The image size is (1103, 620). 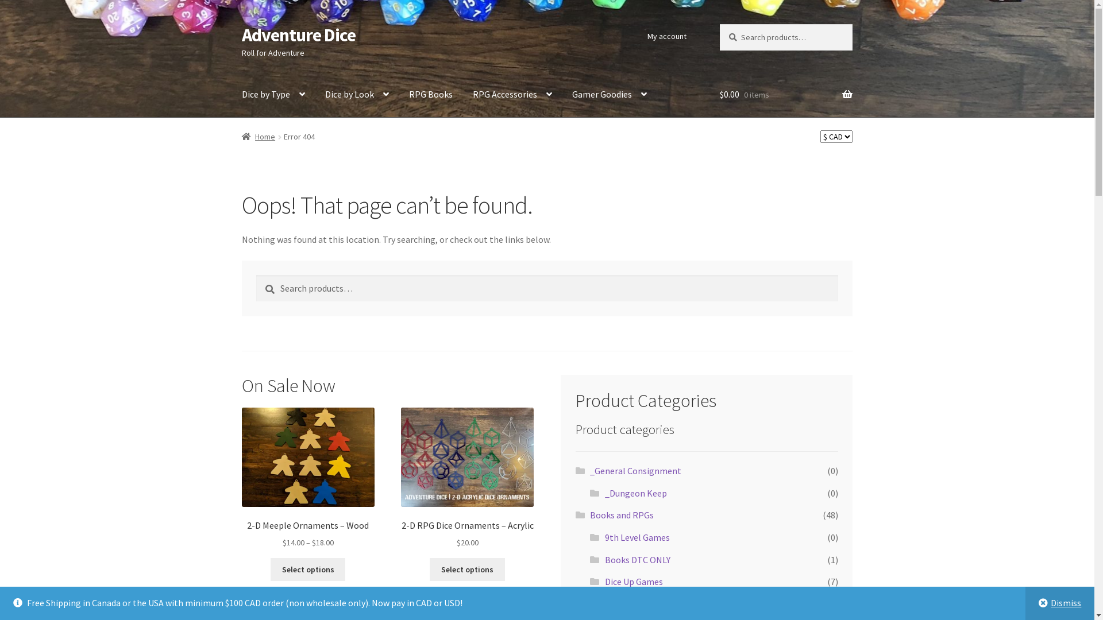 I want to click on Books and RPGs, so click(x=622, y=515).